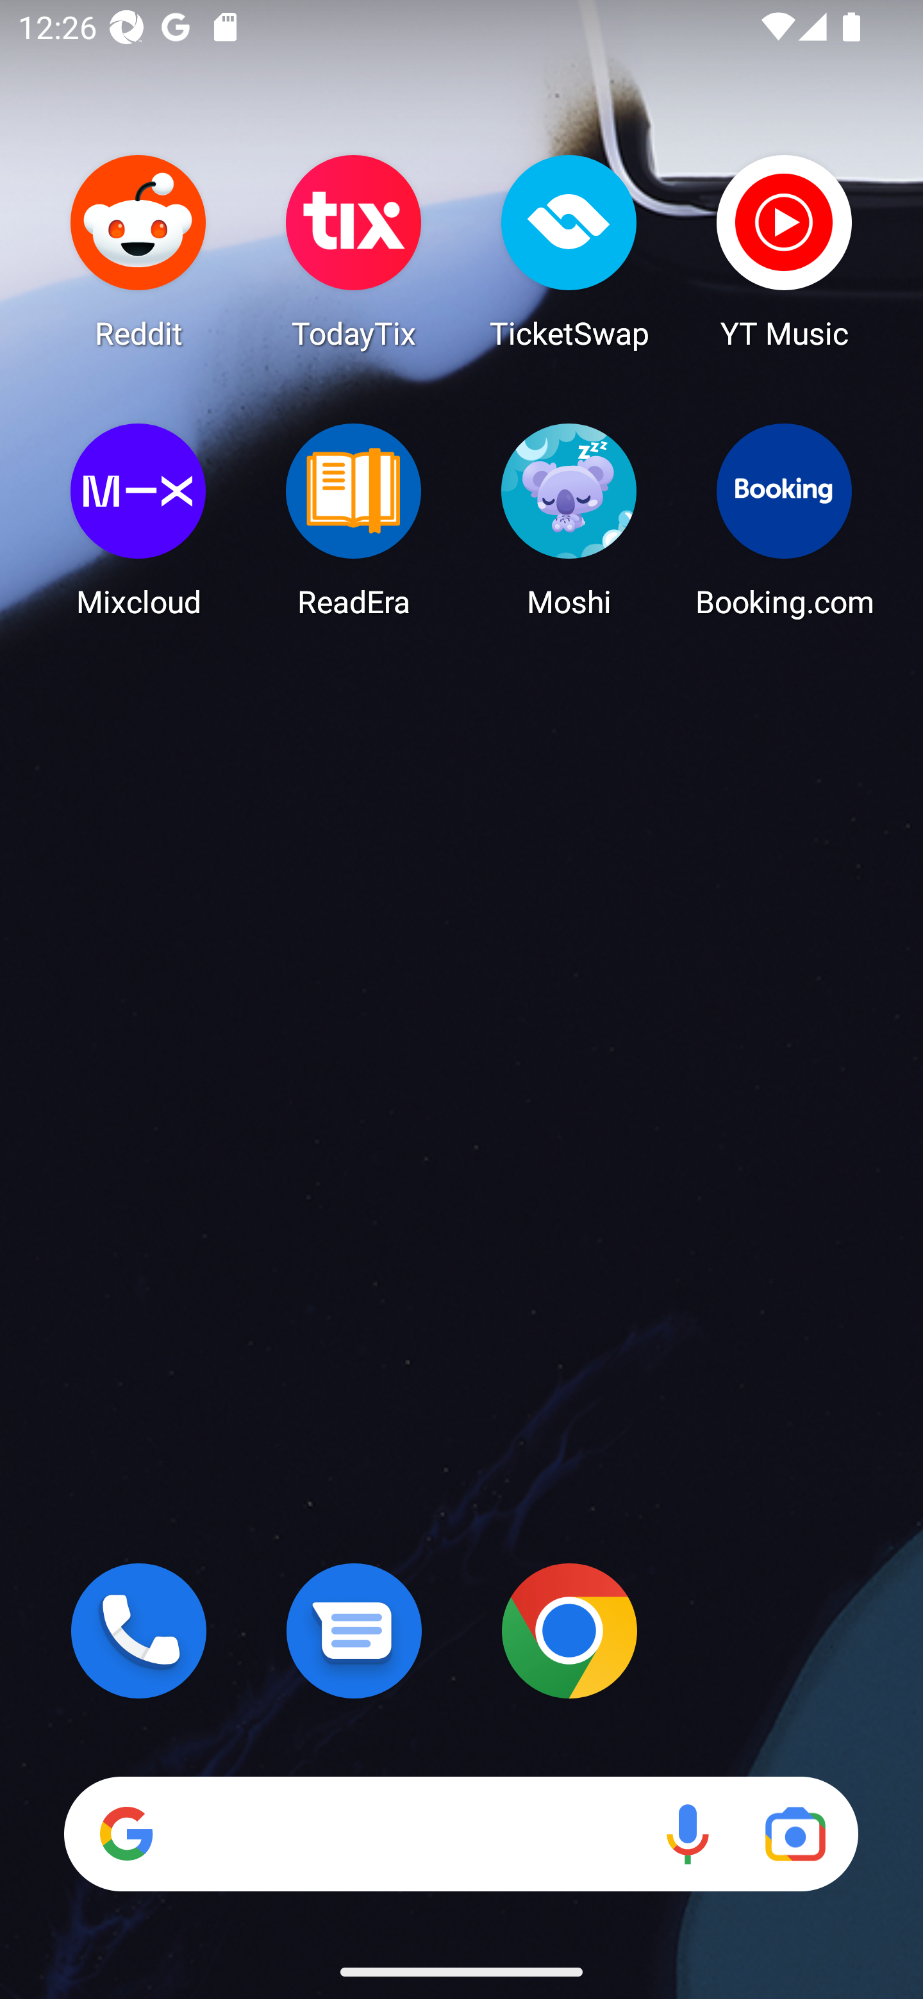 The image size is (923, 1999). What do you see at coordinates (461, 1834) in the screenshot?
I see `Search Voice search Google Lens` at bounding box center [461, 1834].